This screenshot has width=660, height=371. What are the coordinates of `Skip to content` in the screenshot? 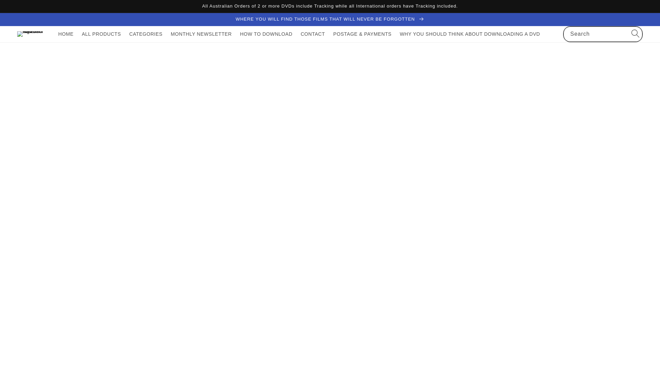 It's located at (21, 8).